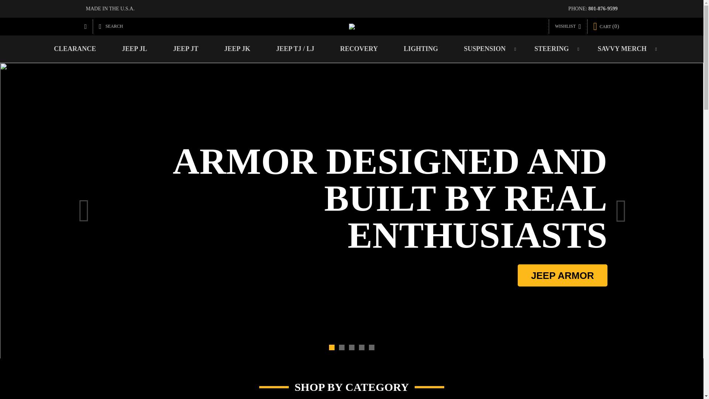 Image resolution: width=709 pixels, height=399 pixels. I want to click on JEEP JL, so click(134, 49).